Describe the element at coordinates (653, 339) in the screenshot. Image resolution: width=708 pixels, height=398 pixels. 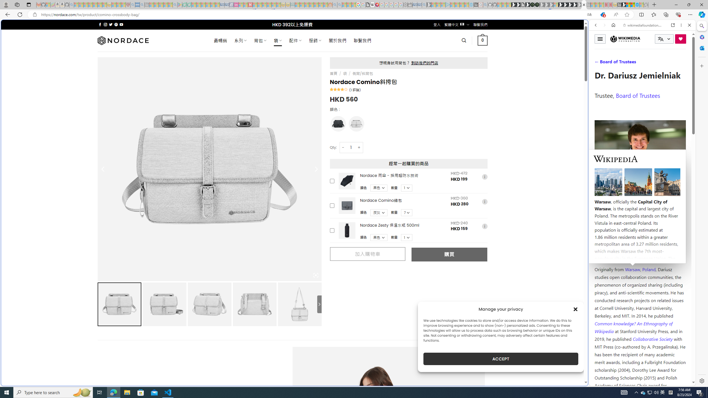
I see `Collaborative Society ` at that location.